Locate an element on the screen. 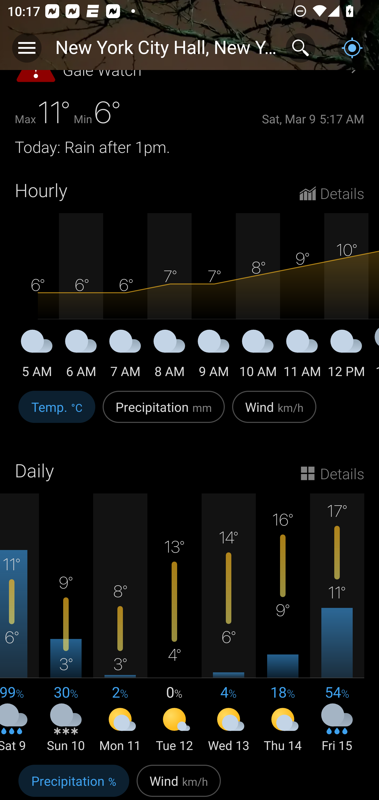 This screenshot has height=800, width=379. 5 AM 6 AM 7 AM 8 AM 9 AM 10 AM 11 AM 12 PM 1 PM is located at coordinates (189, 296).